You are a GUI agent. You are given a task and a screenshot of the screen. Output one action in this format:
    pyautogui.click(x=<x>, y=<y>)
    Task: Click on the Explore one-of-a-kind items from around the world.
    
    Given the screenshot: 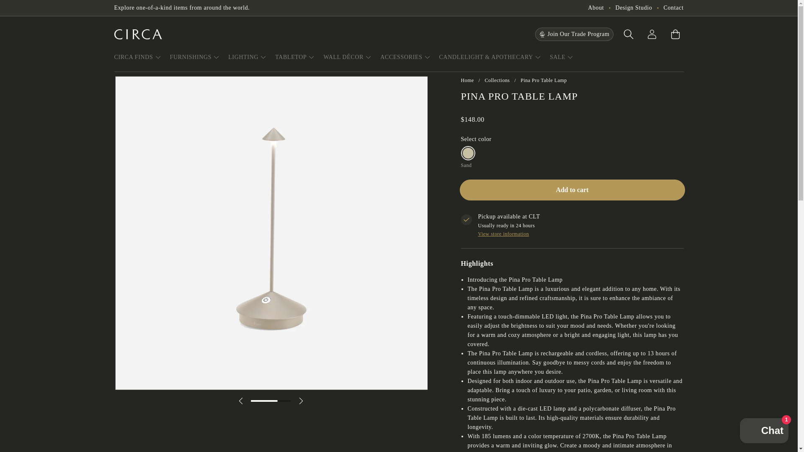 What is the action you would take?
    pyautogui.click(x=182, y=8)
    